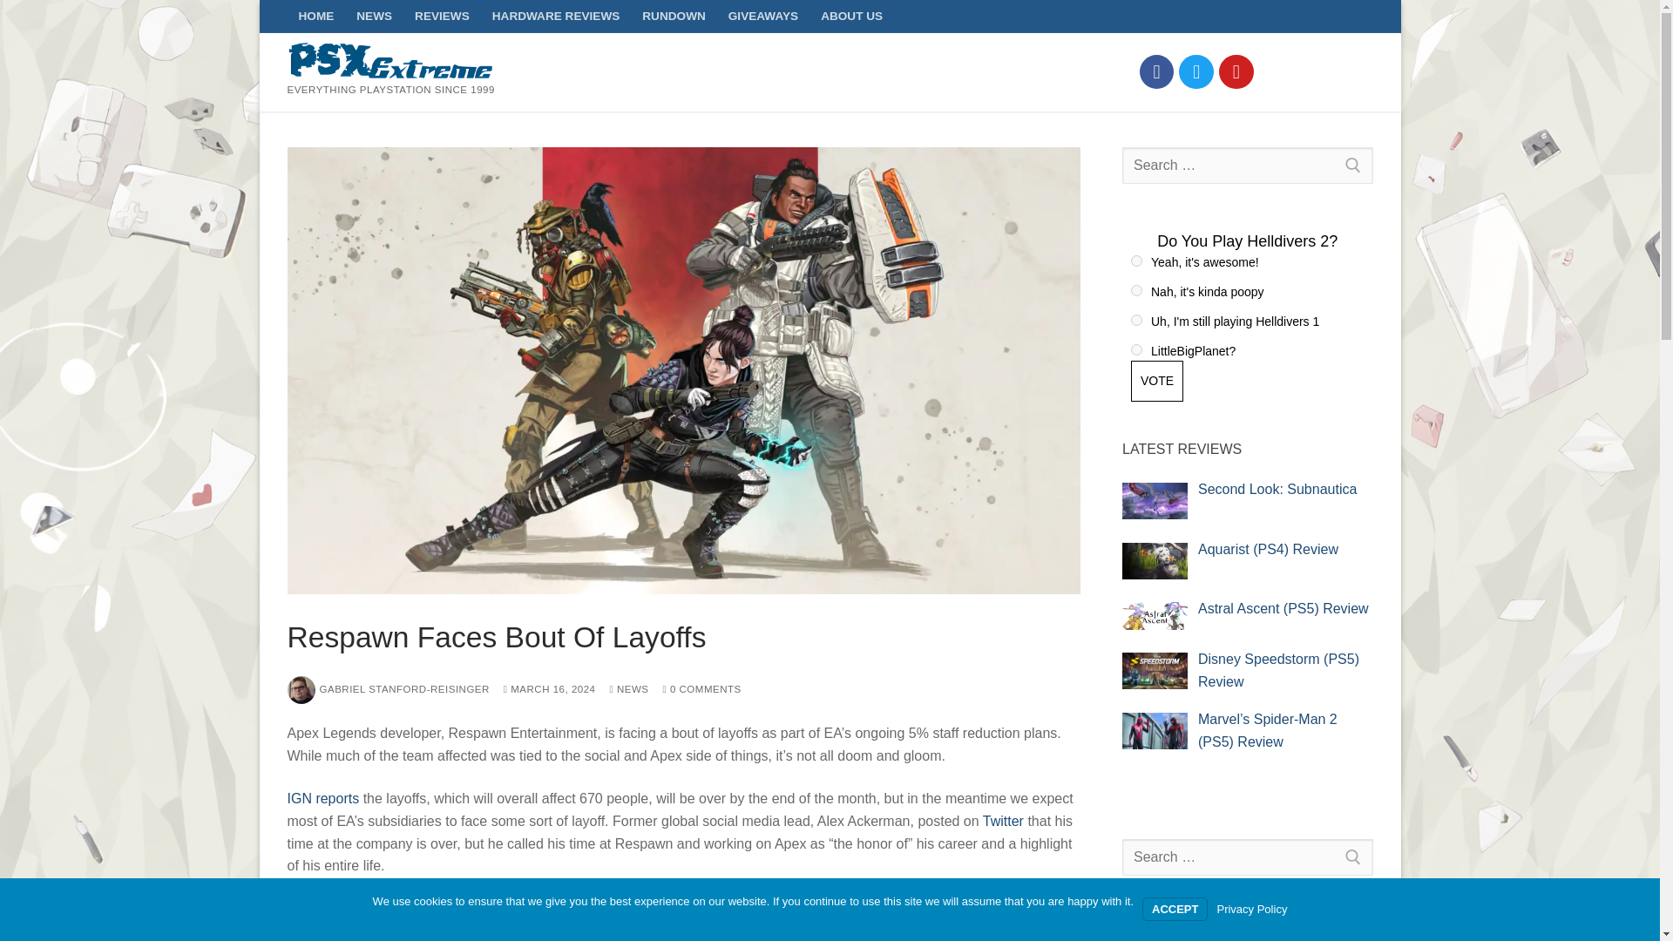 This screenshot has height=941, width=1673. What do you see at coordinates (1136, 350) in the screenshot?
I see `18` at bounding box center [1136, 350].